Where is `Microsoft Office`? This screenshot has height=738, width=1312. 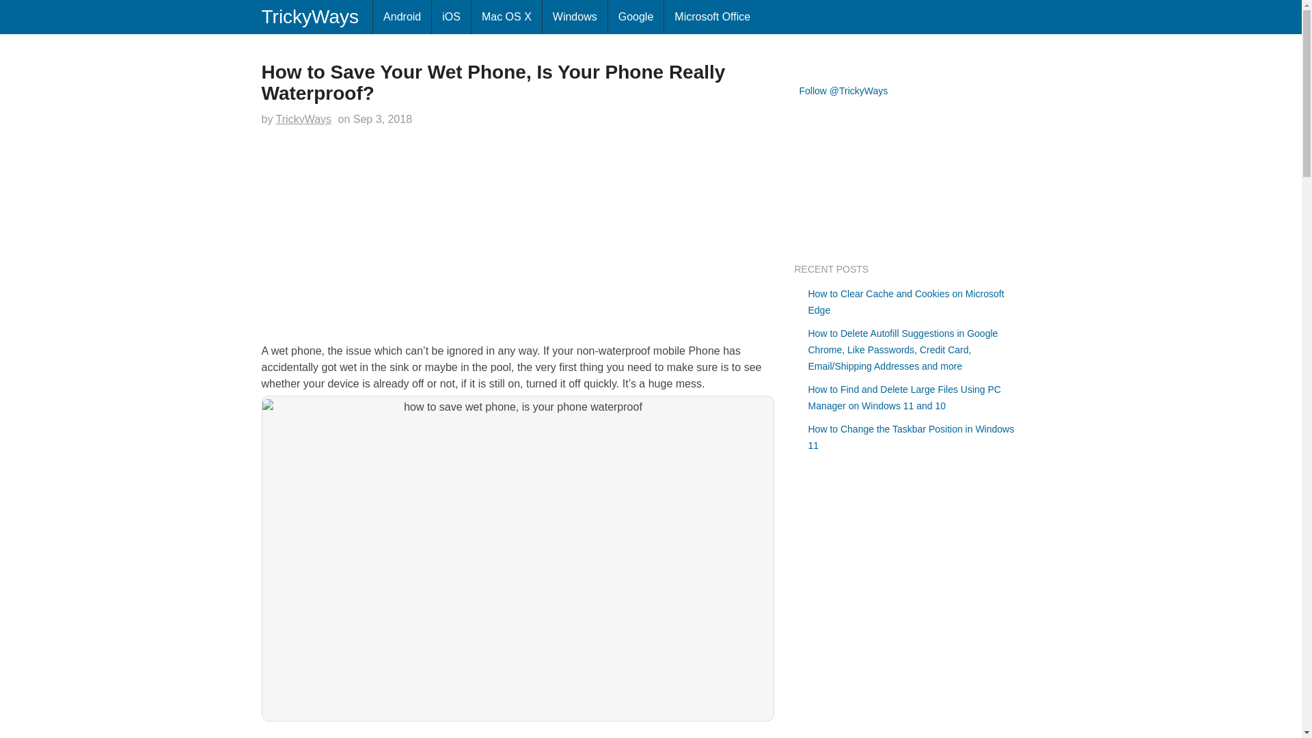 Microsoft Office is located at coordinates (712, 16).